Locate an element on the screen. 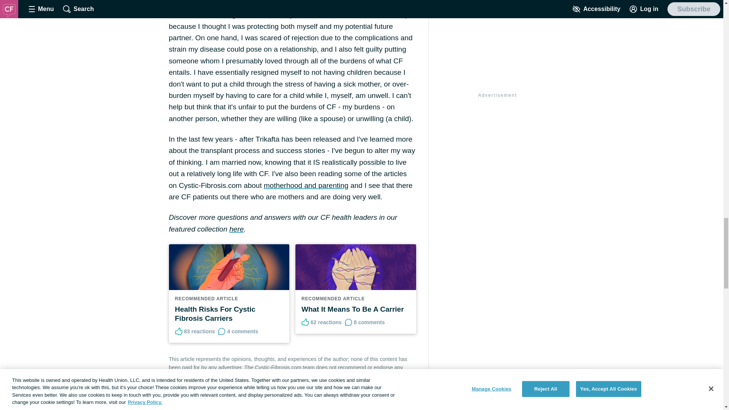  Reactions is located at coordinates (305, 322).